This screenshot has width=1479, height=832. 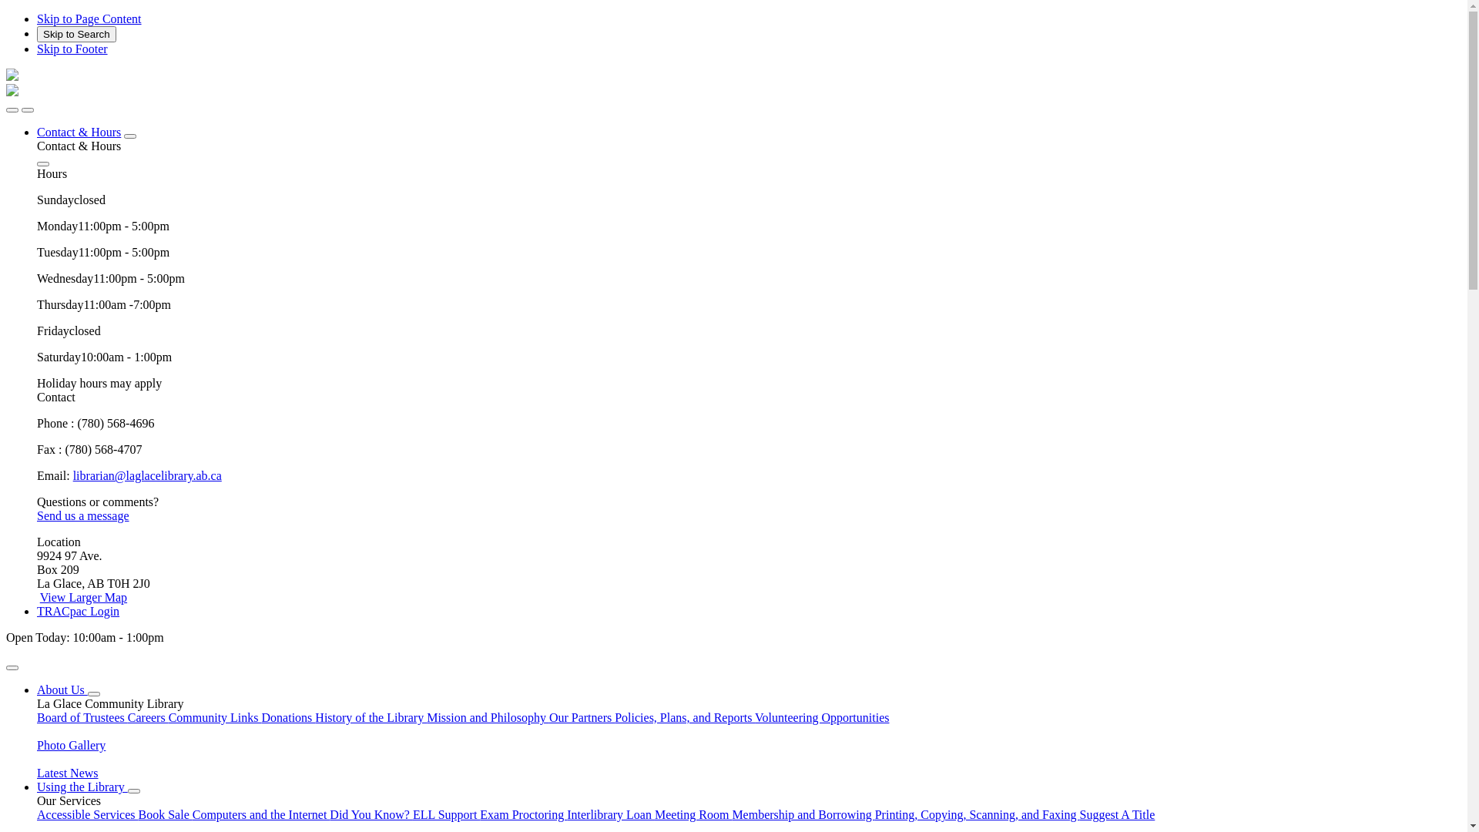 What do you see at coordinates (262, 815) in the screenshot?
I see `Computers and the Internet` at bounding box center [262, 815].